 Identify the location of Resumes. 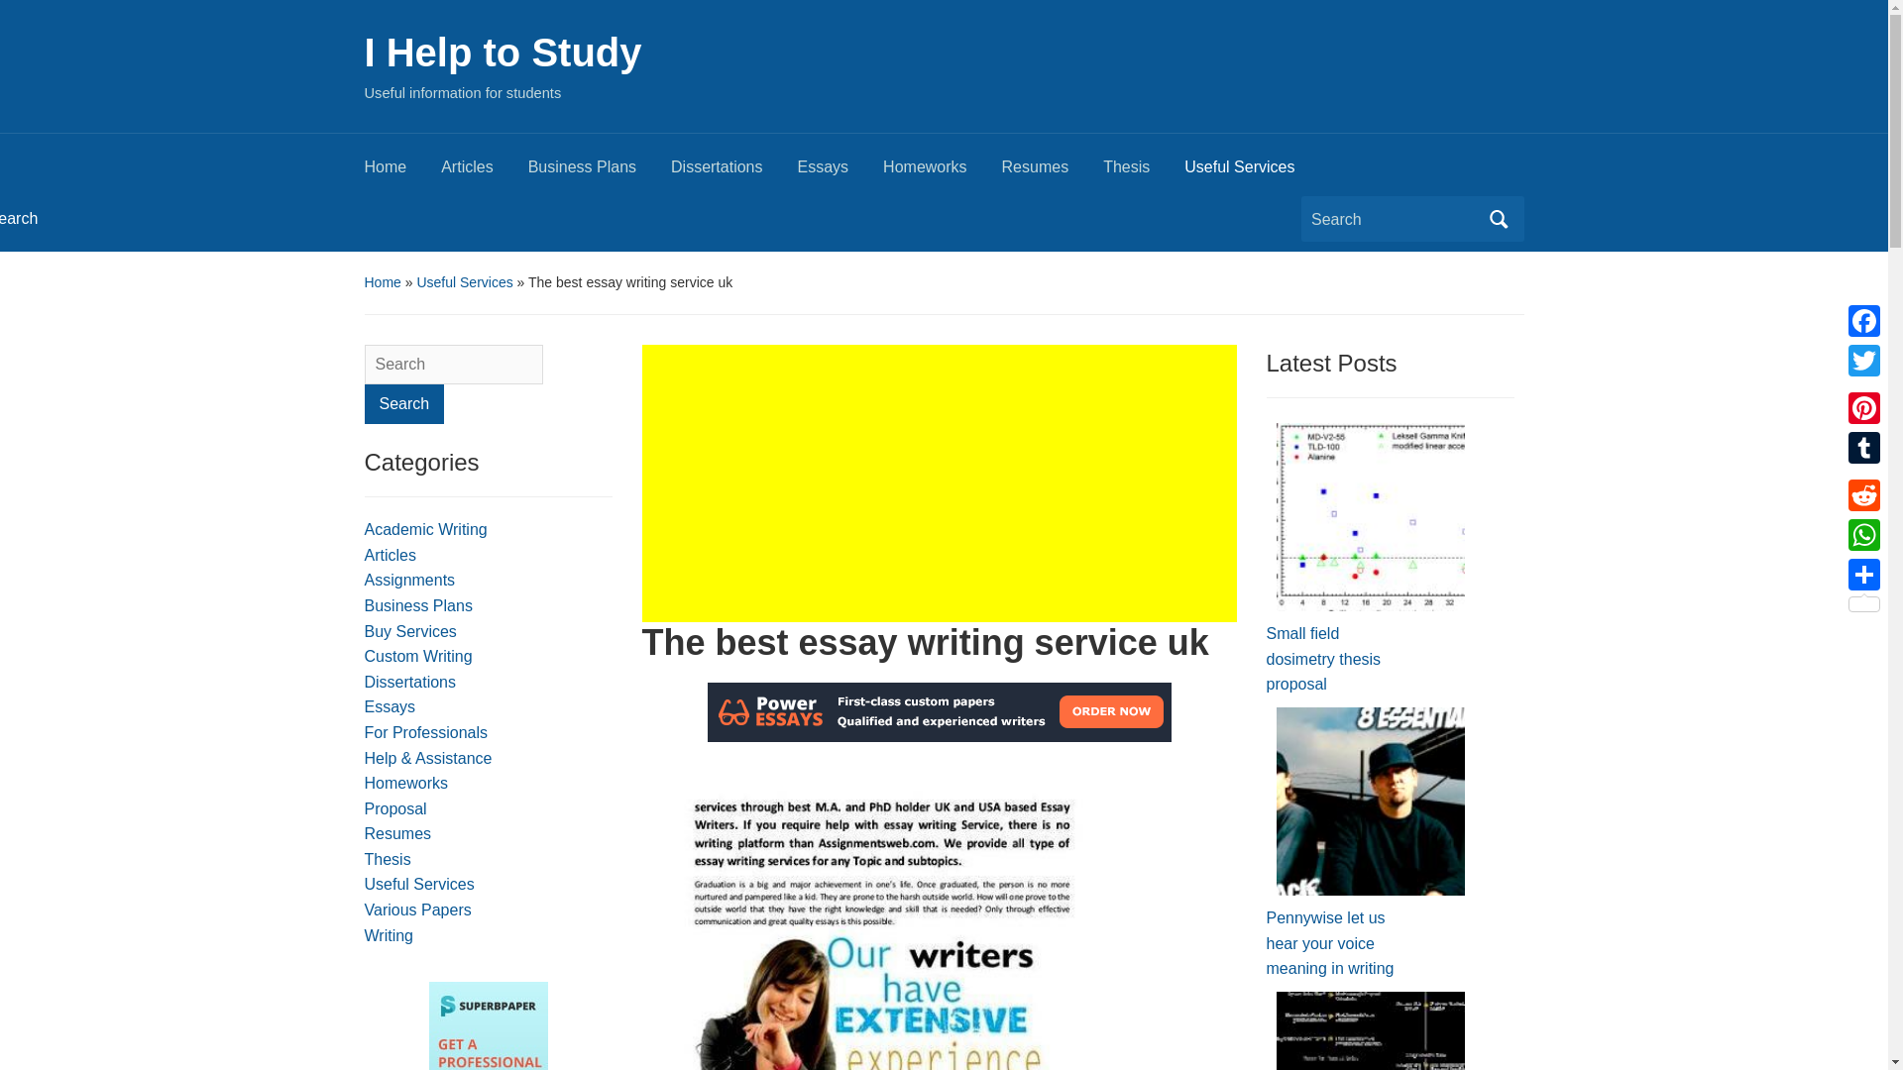
(398, 832).